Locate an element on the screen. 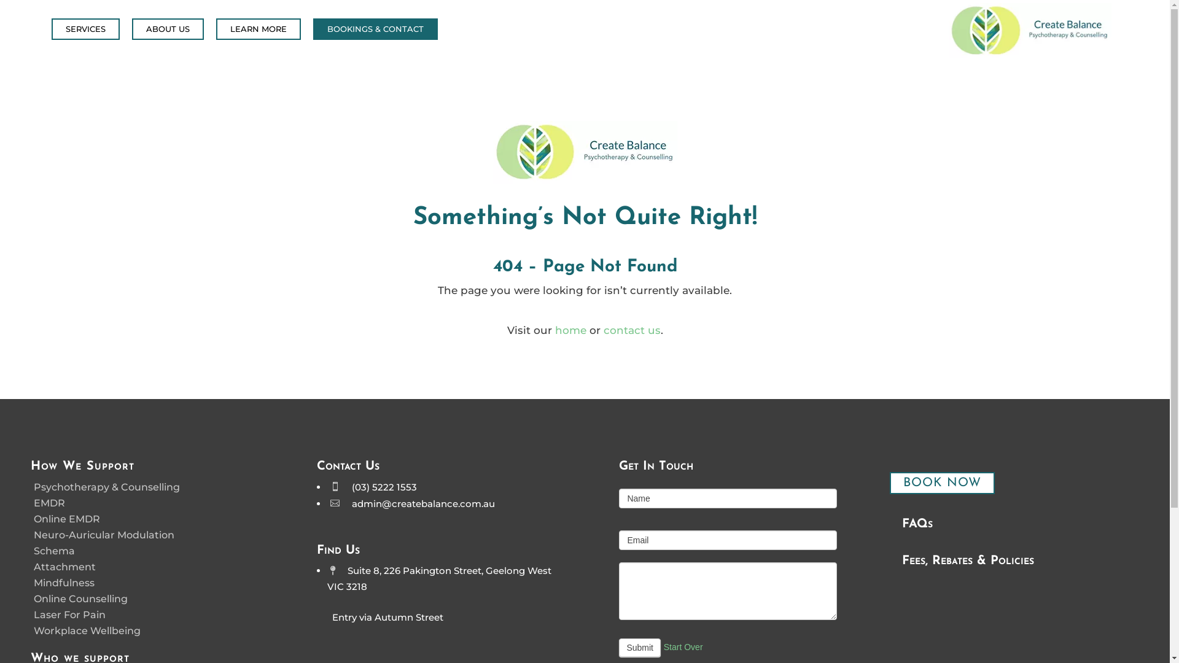 The image size is (1179, 663). Mindfulness is located at coordinates (64, 583).